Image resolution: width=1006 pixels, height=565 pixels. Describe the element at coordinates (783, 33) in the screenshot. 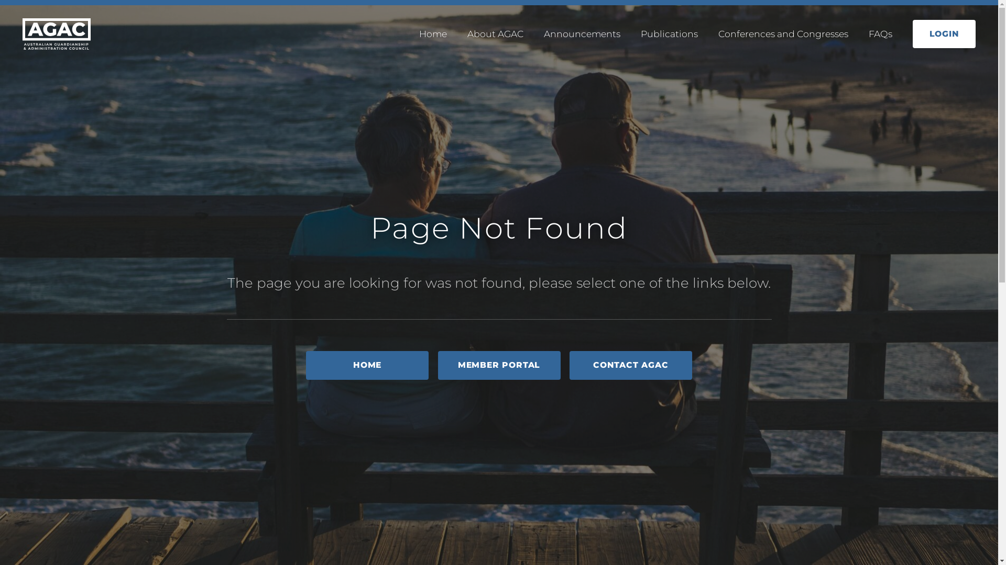

I see `Conferences and Congresses` at that location.